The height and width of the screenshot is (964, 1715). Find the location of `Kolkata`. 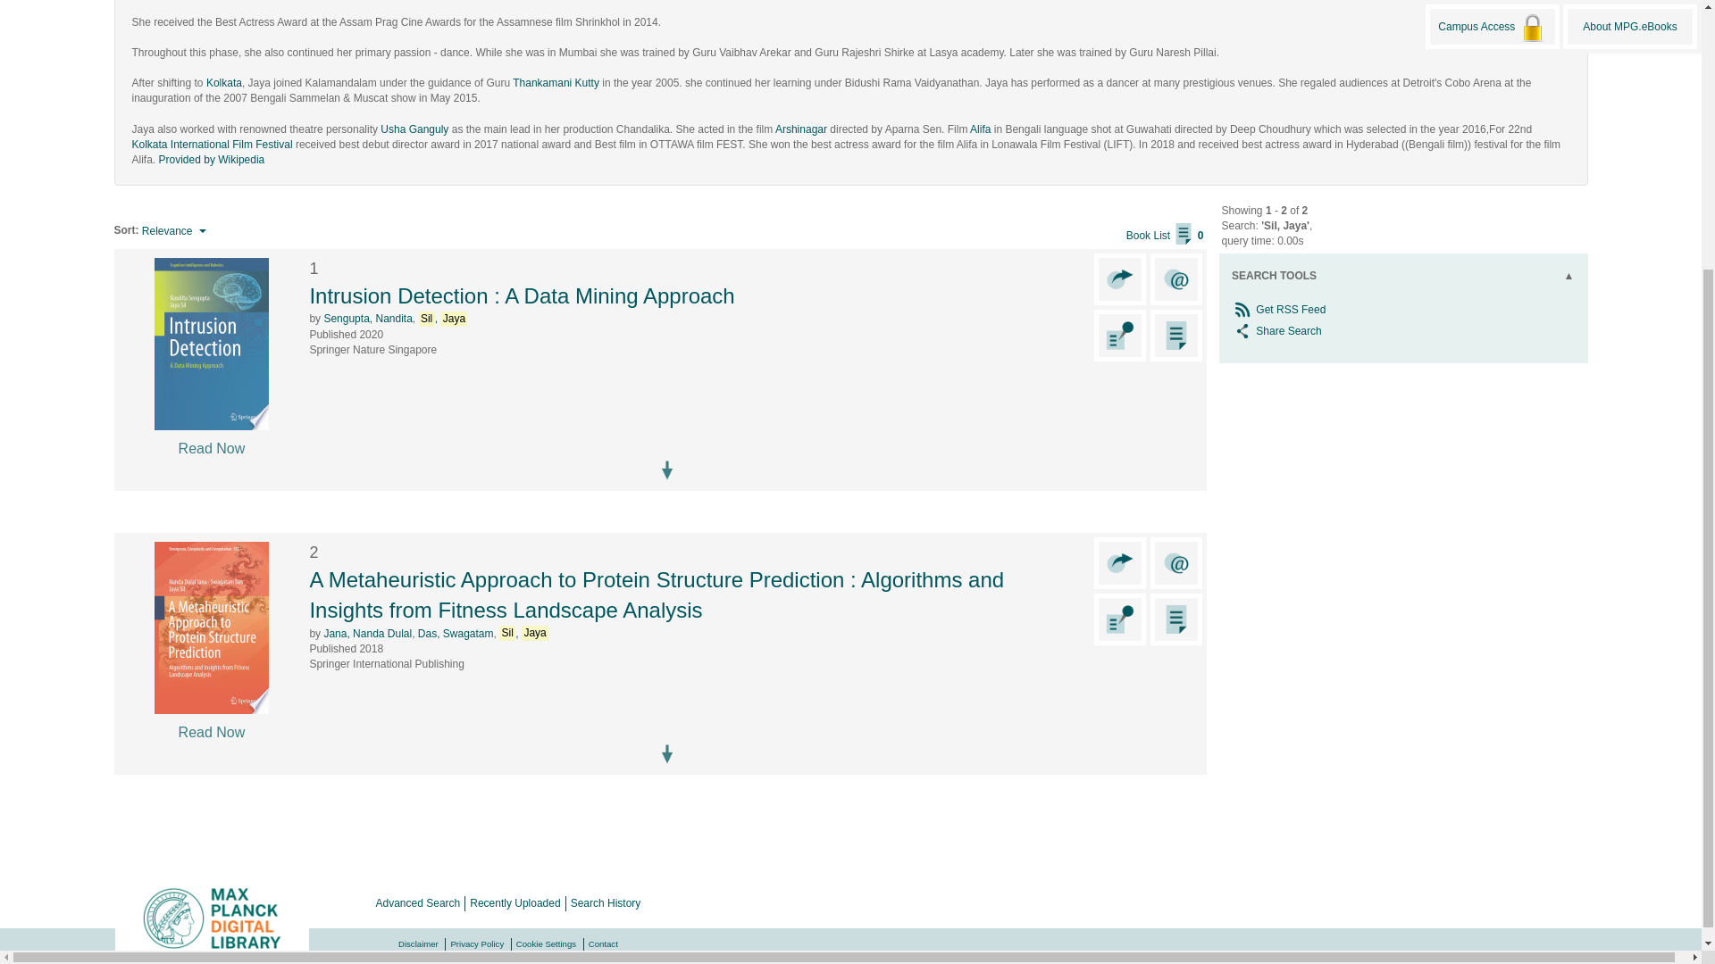

Kolkata is located at coordinates (223, 83).